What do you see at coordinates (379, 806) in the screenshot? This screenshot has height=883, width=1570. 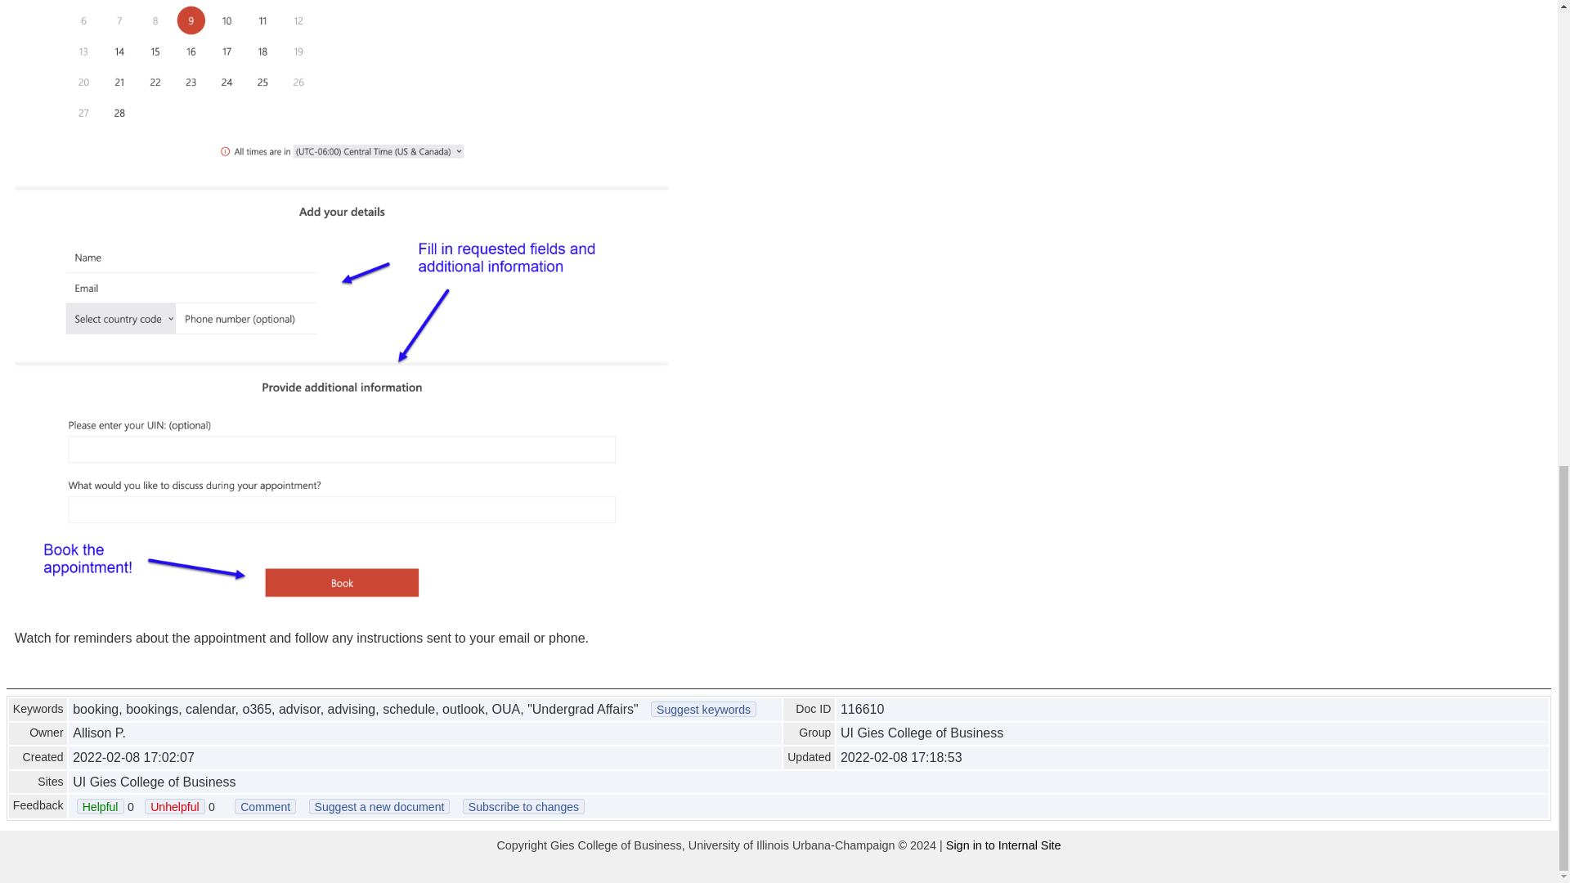 I see `Suggest a new document` at bounding box center [379, 806].